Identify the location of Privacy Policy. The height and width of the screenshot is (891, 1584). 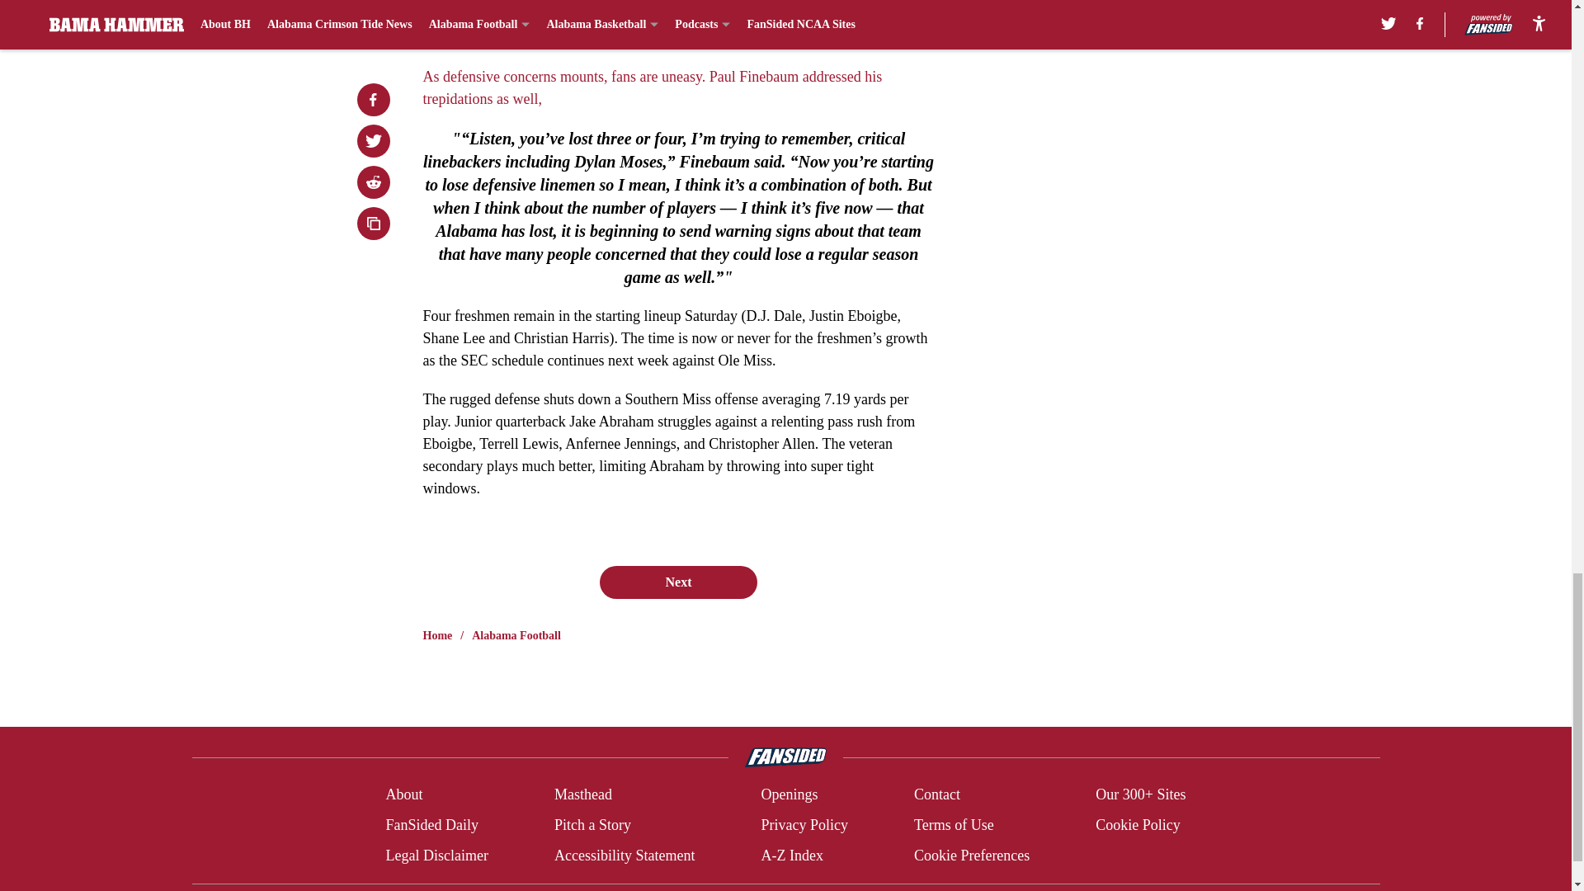
(804, 825).